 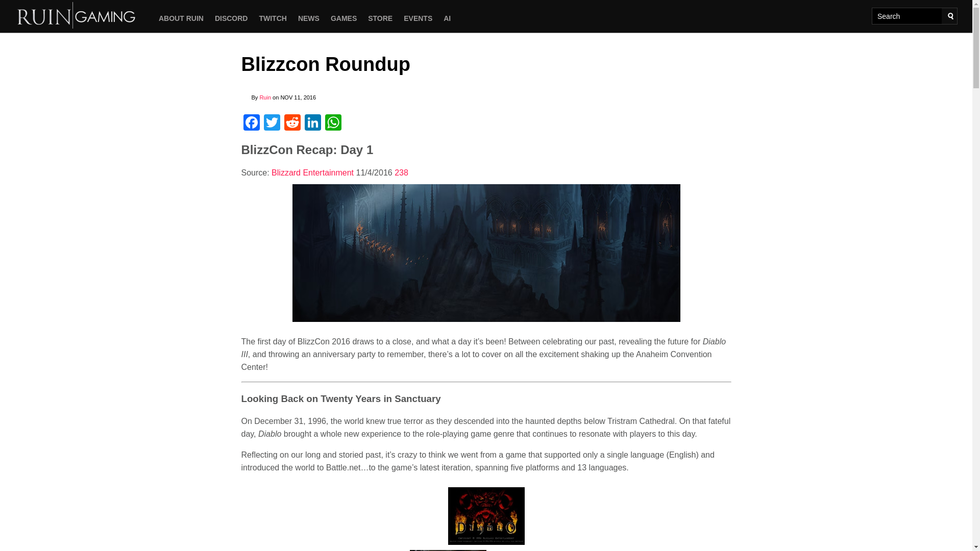 What do you see at coordinates (265, 97) in the screenshot?
I see `Ruin` at bounding box center [265, 97].